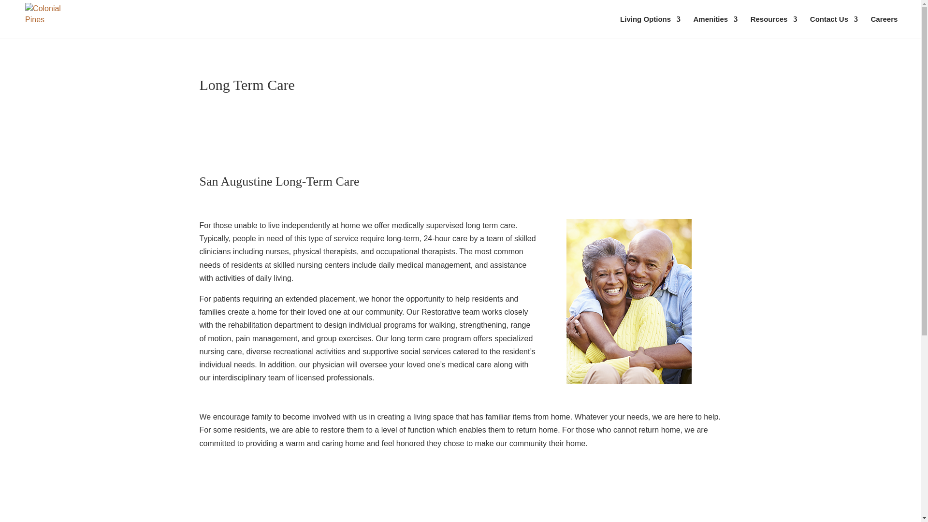  Describe the element at coordinates (884, 27) in the screenshot. I see `Careers` at that location.